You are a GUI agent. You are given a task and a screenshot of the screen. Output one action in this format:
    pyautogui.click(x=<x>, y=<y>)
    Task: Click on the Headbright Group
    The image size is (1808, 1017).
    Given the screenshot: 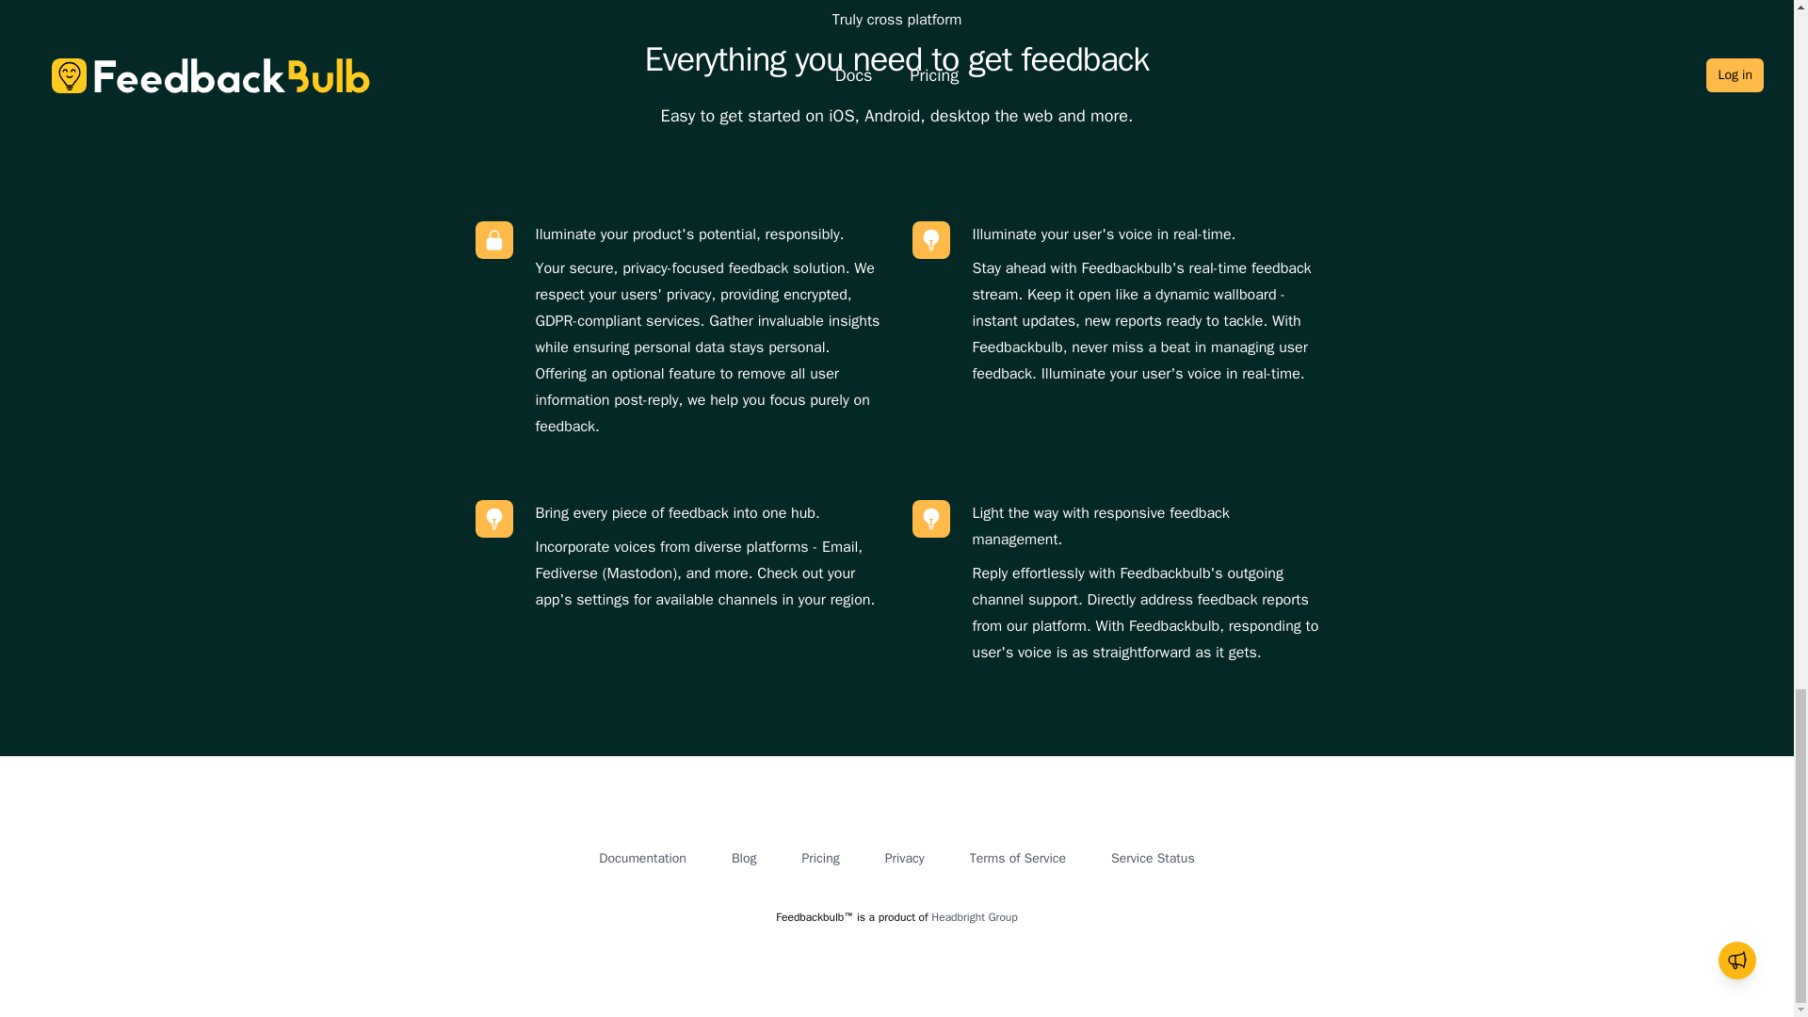 What is the action you would take?
    pyautogui.click(x=974, y=916)
    